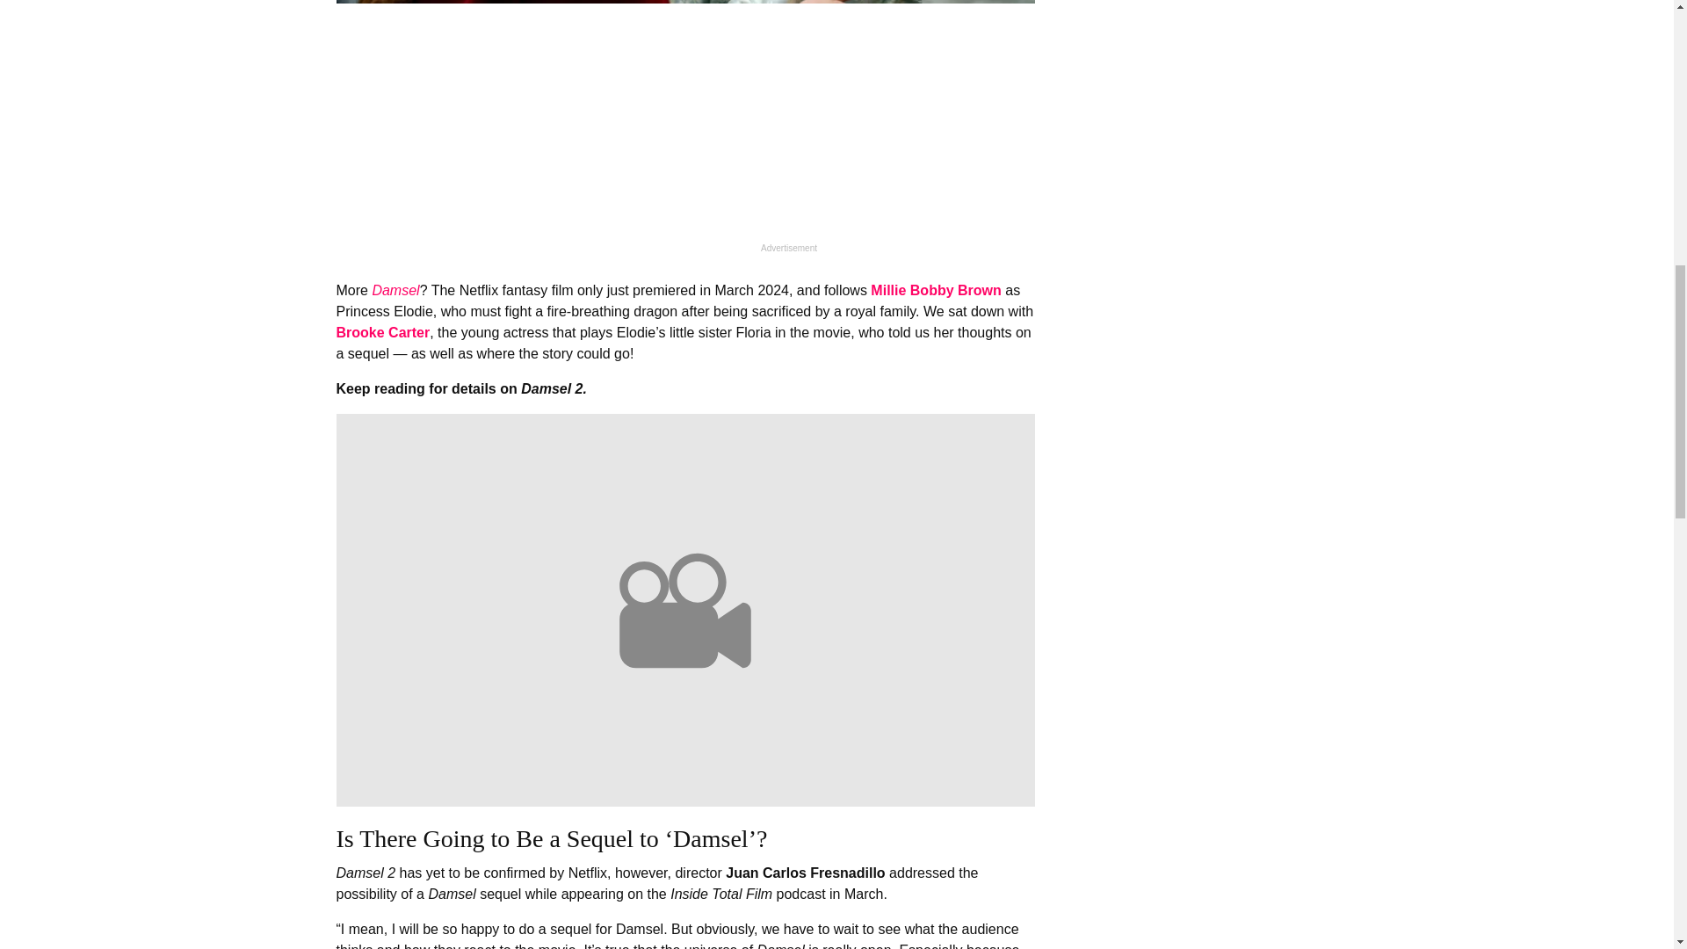 This screenshot has height=949, width=1687. What do you see at coordinates (383, 332) in the screenshot?
I see `Brooke Carter` at bounding box center [383, 332].